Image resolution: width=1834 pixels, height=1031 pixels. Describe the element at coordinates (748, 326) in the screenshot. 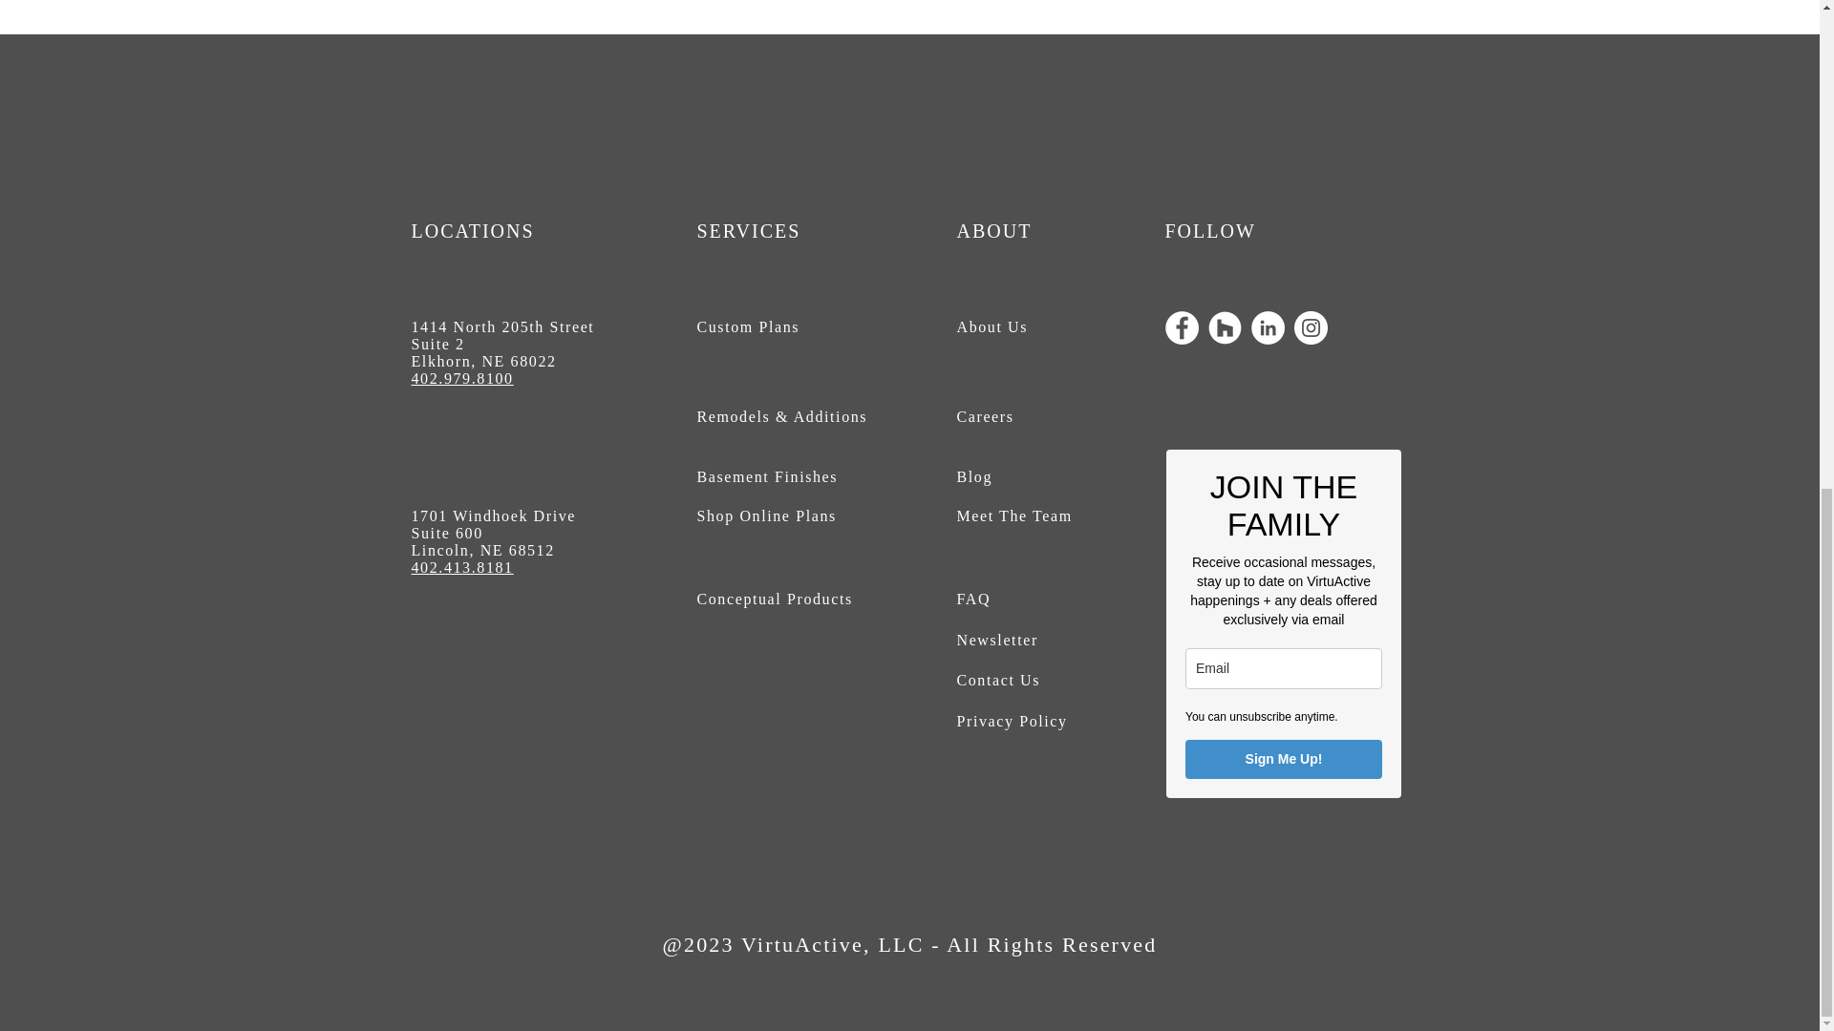

I see `Custom Plans` at that location.